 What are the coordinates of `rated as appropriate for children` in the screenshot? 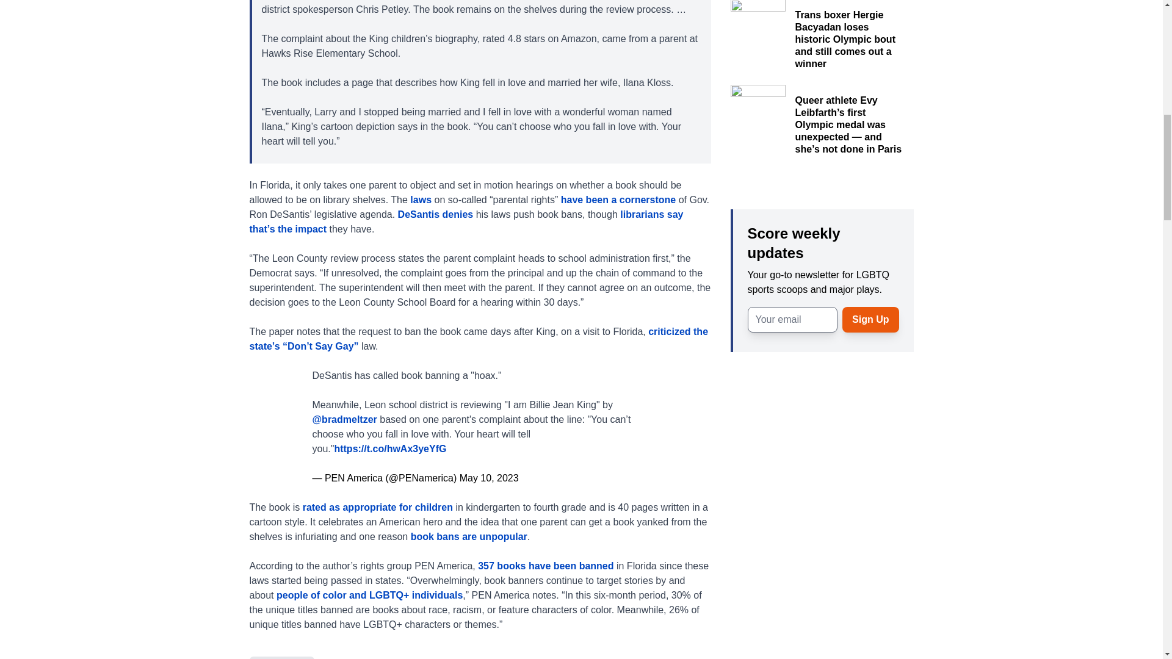 It's located at (377, 506).